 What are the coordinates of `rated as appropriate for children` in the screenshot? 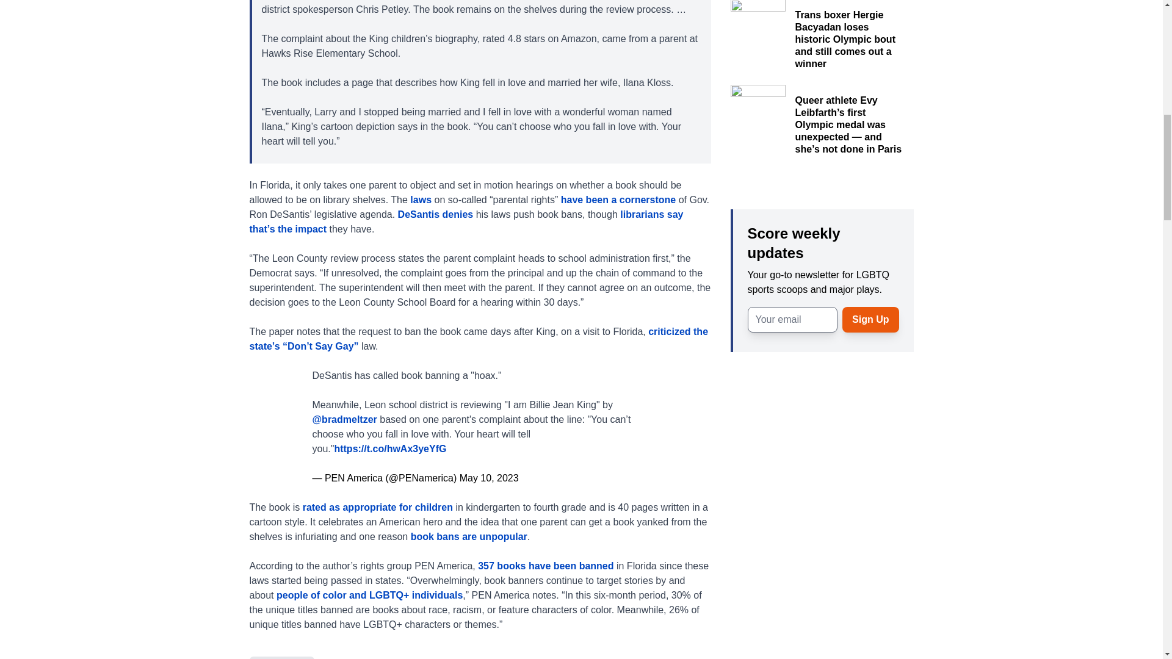 It's located at (377, 506).